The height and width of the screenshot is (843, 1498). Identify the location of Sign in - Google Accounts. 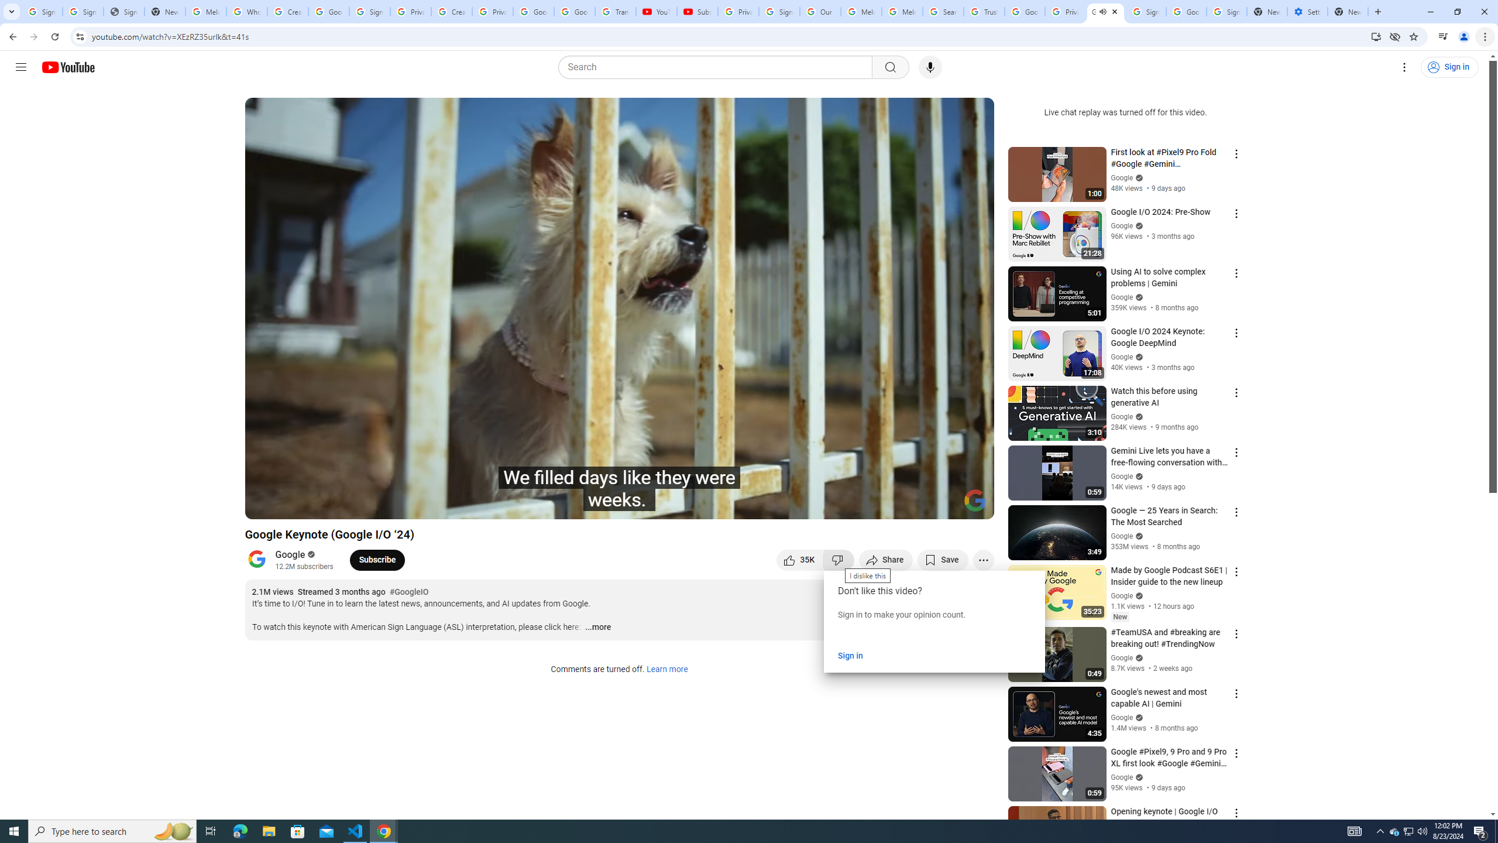
(1226, 12).